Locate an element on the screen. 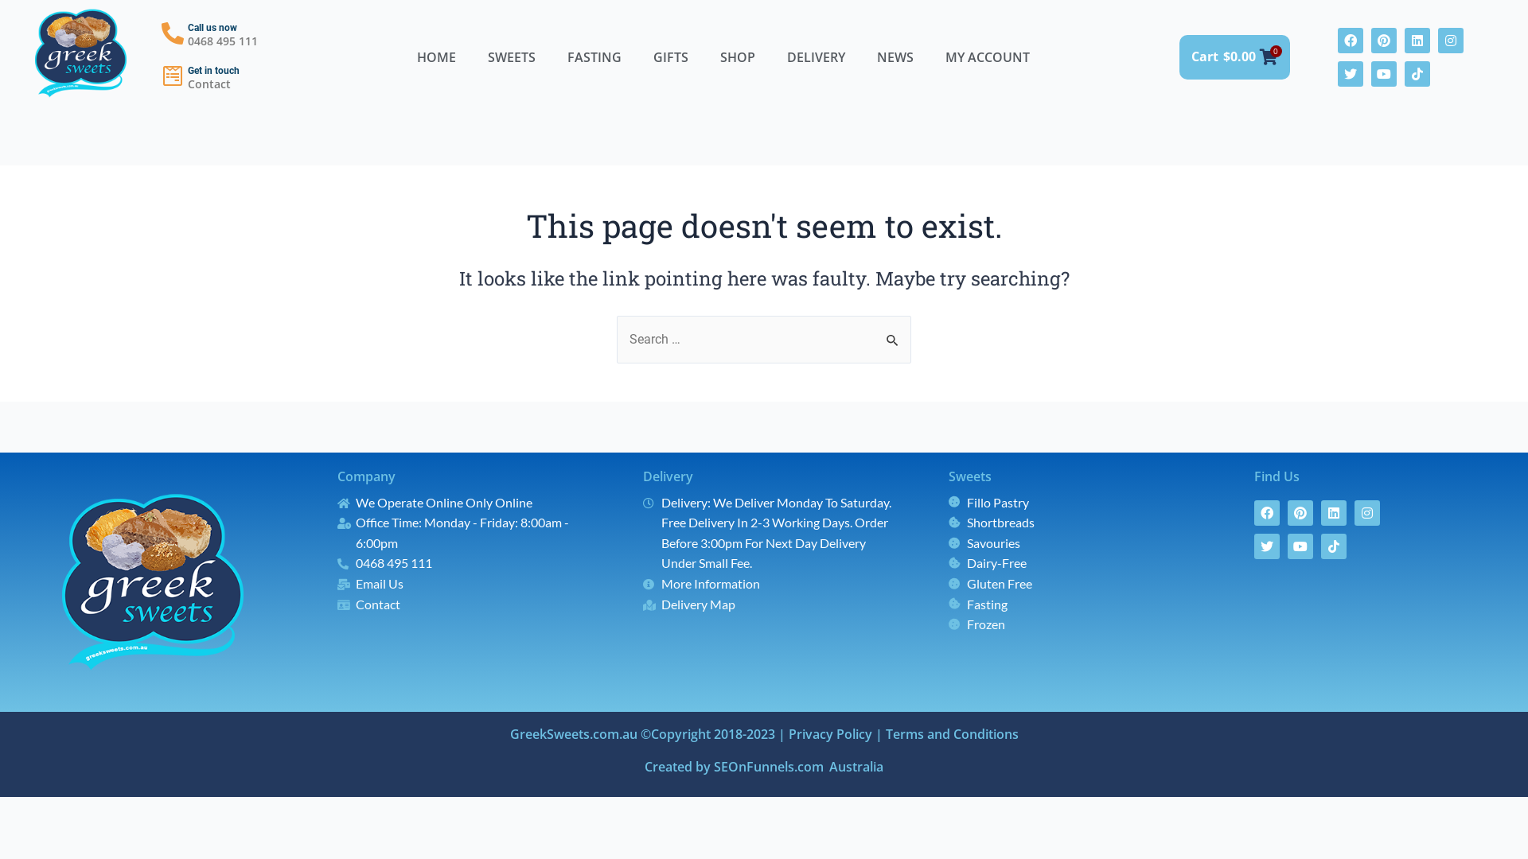 Image resolution: width=1528 pixels, height=859 pixels. Contact is located at coordinates (466, 604).